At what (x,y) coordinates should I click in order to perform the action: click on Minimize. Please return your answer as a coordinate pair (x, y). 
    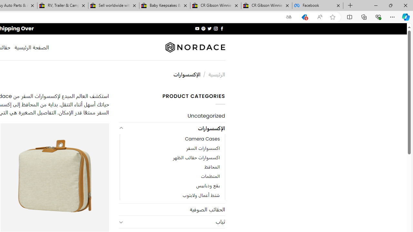
    Looking at the image, I should click on (376, 5).